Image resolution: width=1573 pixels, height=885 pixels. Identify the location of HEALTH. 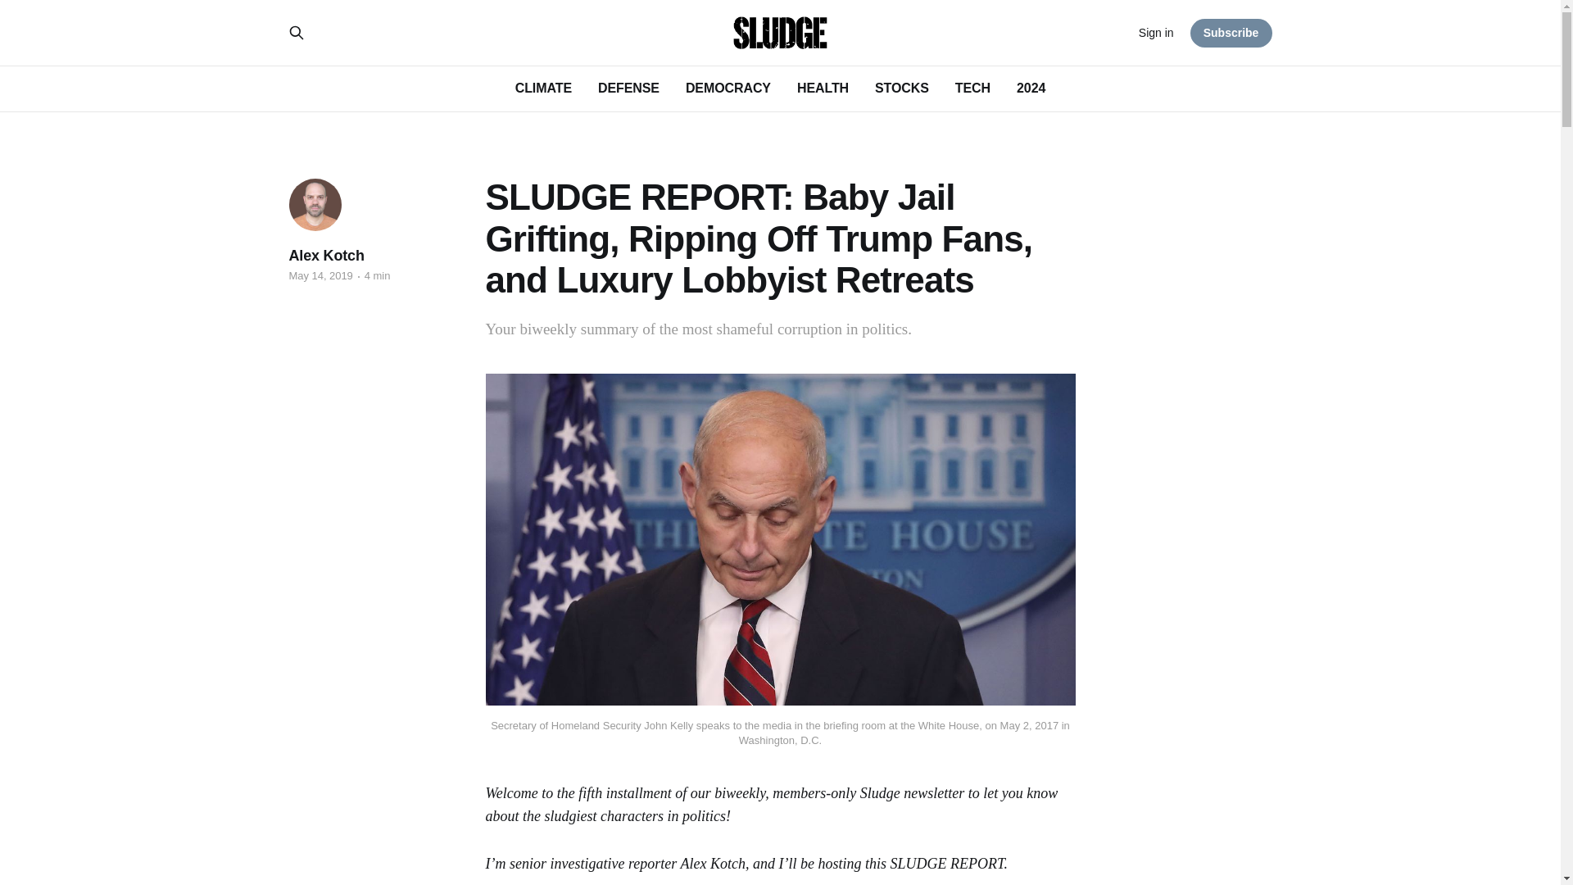
(823, 88).